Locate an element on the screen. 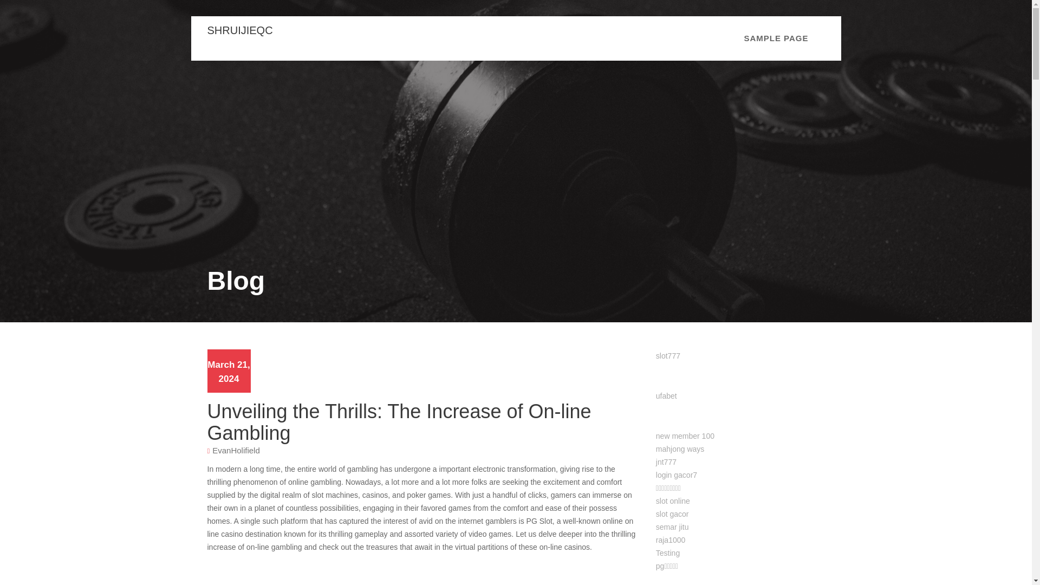  ufabet is located at coordinates (666, 395).